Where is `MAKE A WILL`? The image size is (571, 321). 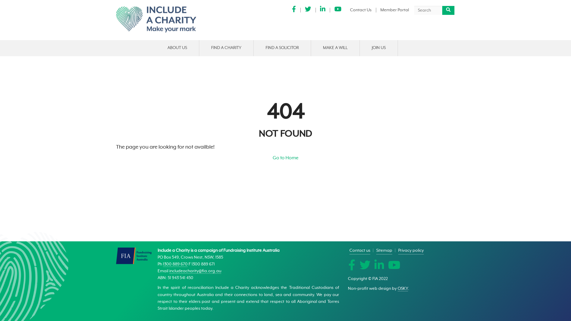 MAKE A WILL is located at coordinates (335, 48).